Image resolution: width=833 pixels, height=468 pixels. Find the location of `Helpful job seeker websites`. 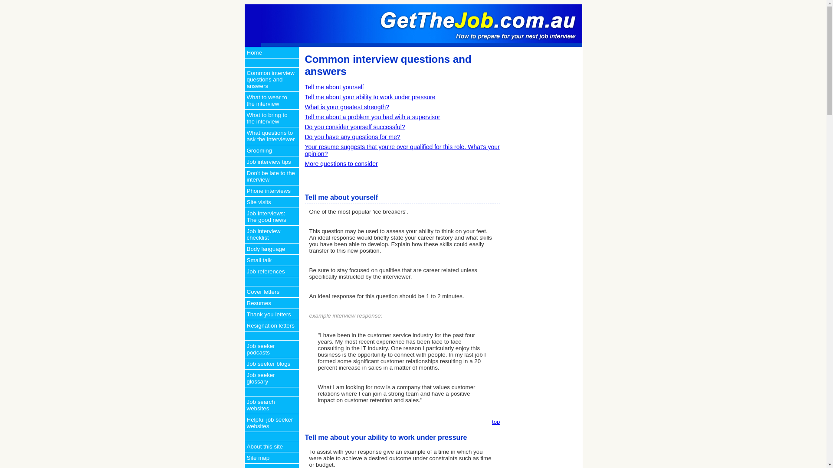

Helpful job seeker websites is located at coordinates (272, 423).